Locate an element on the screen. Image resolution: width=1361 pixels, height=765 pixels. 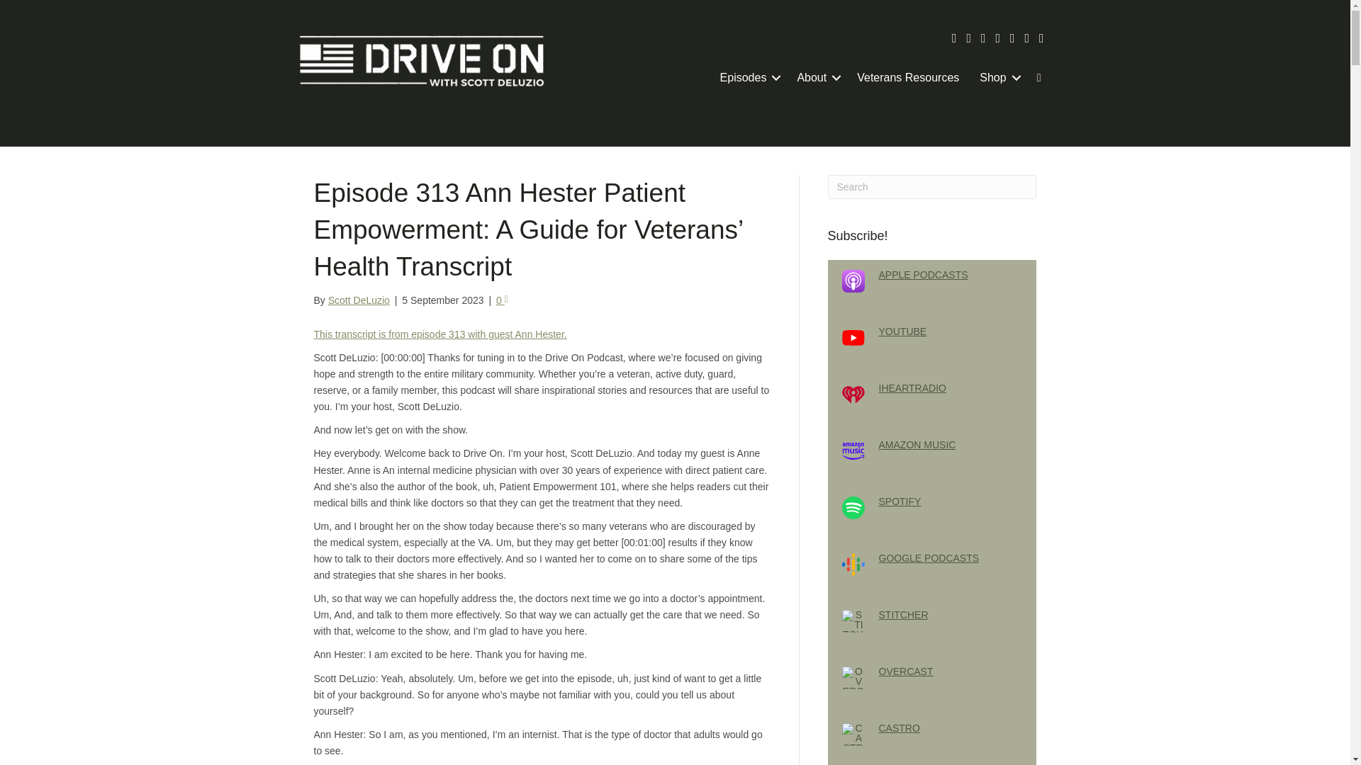
Veterans Resources is located at coordinates (907, 78).